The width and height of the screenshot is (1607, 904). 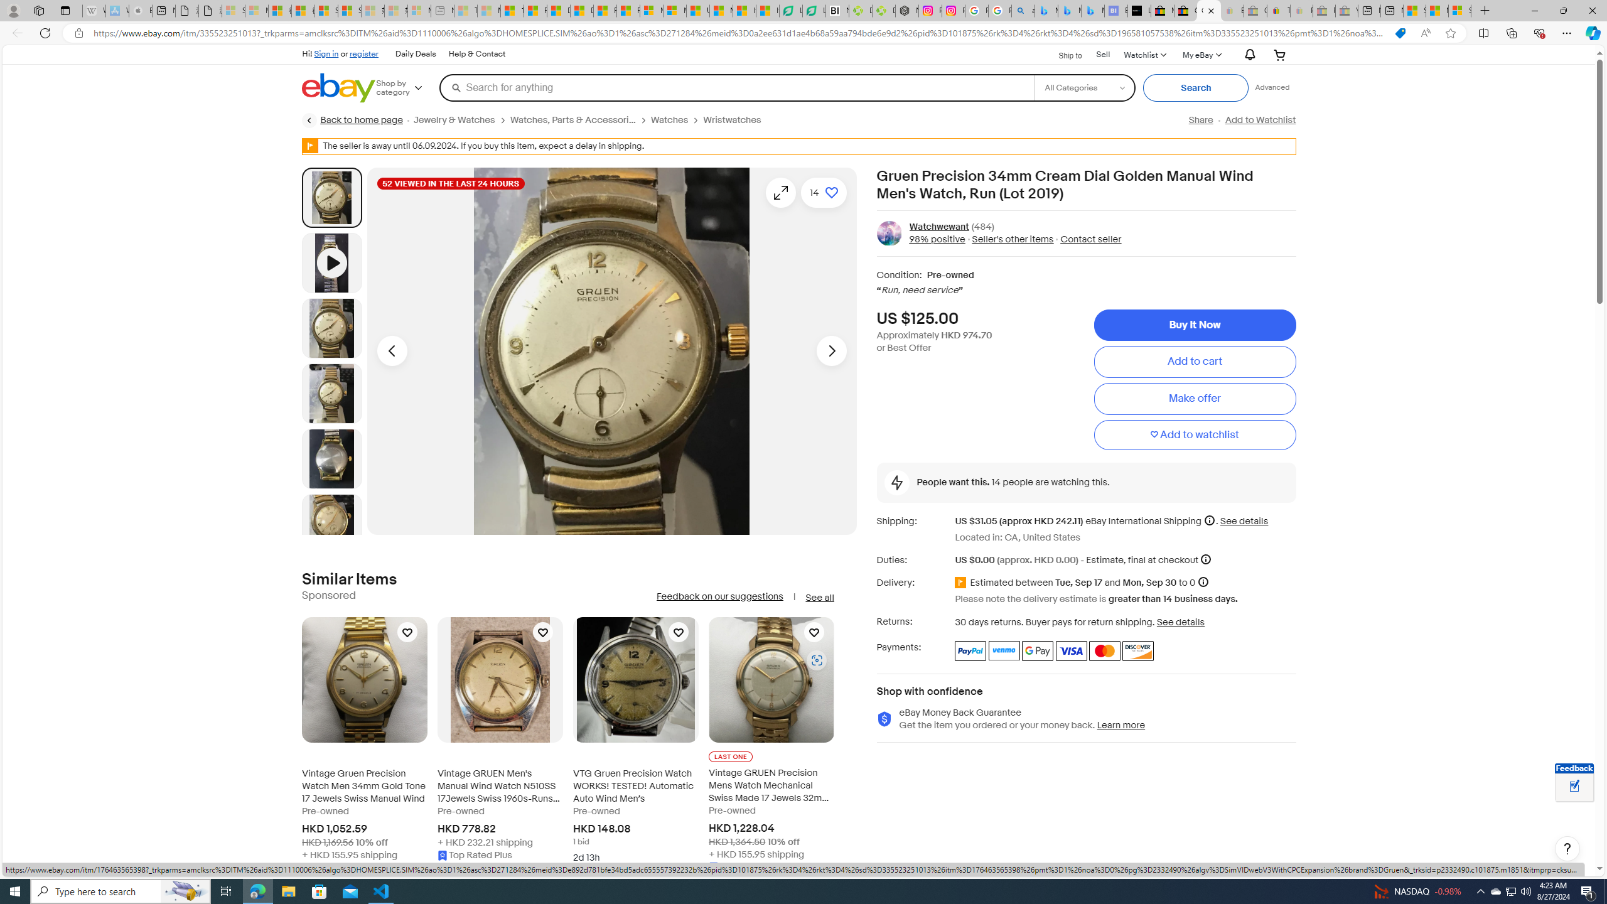 I want to click on Sign in, so click(x=326, y=53).